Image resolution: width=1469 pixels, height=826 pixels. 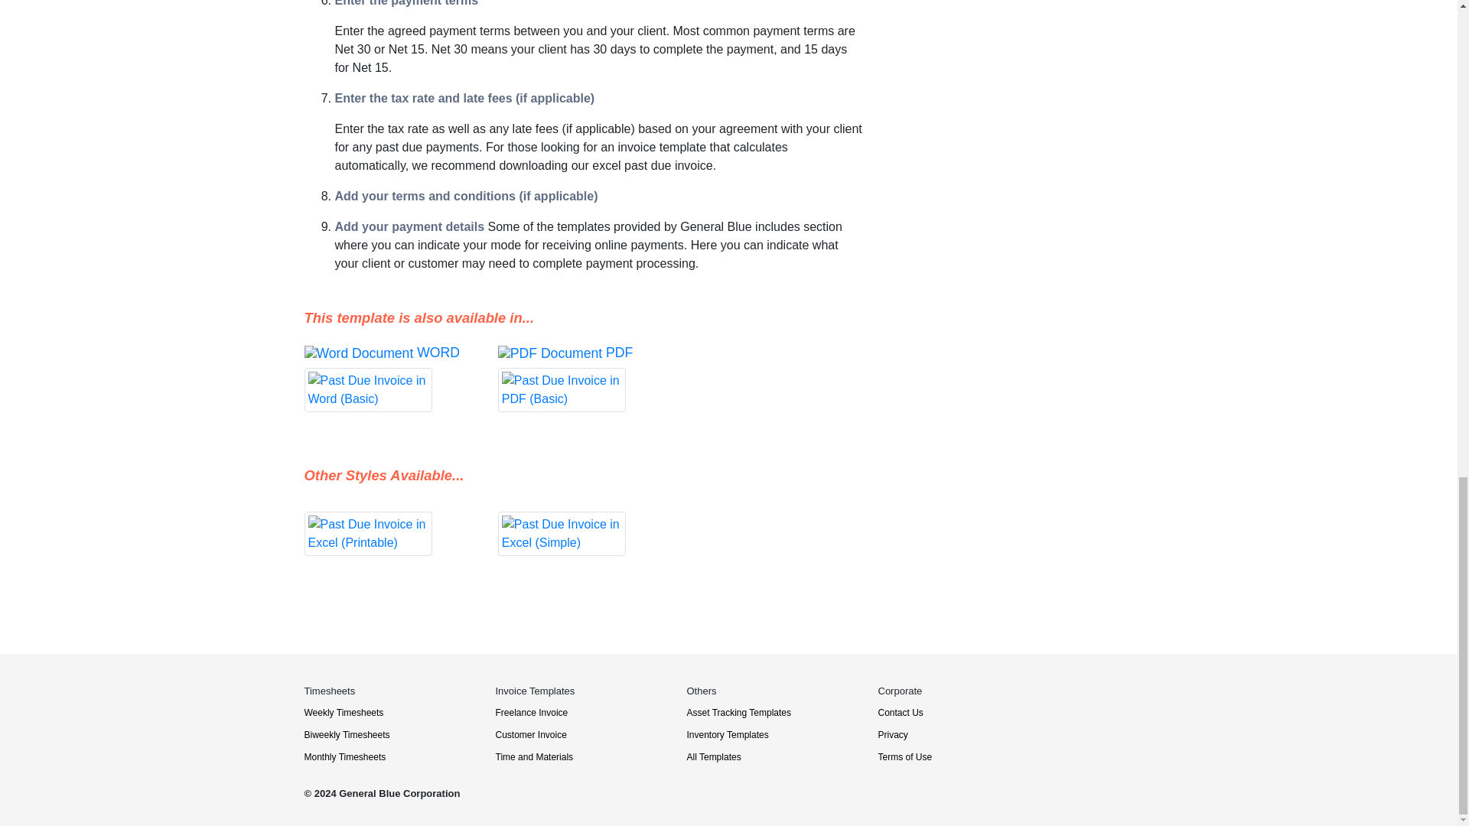 What do you see at coordinates (583, 378) in the screenshot?
I see `PDF` at bounding box center [583, 378].